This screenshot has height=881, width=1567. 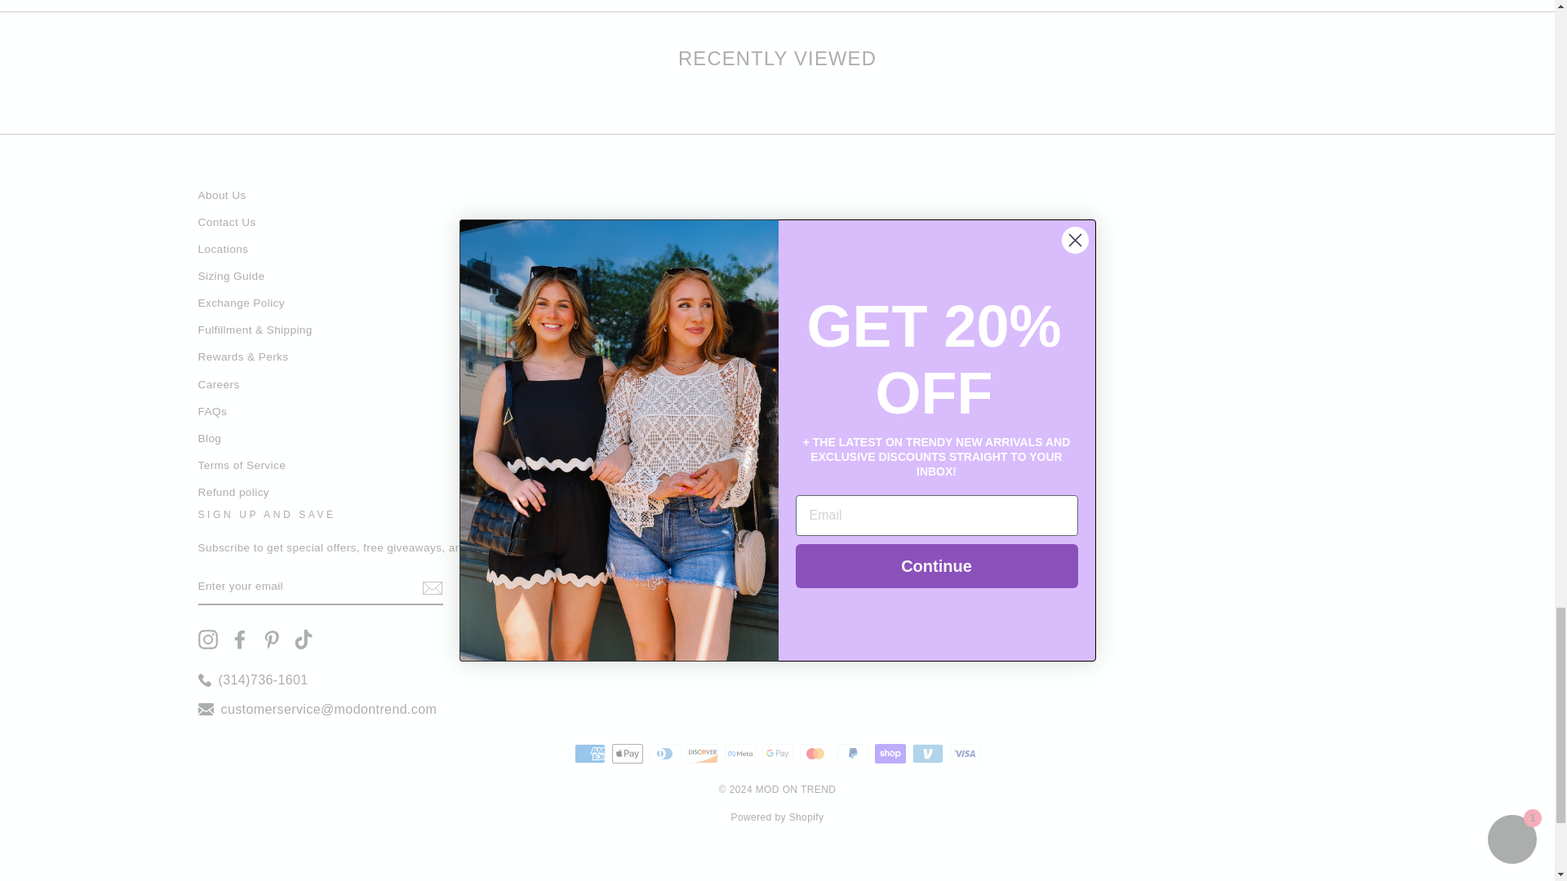 I want to click on Discover, so click(x=702, y=754).